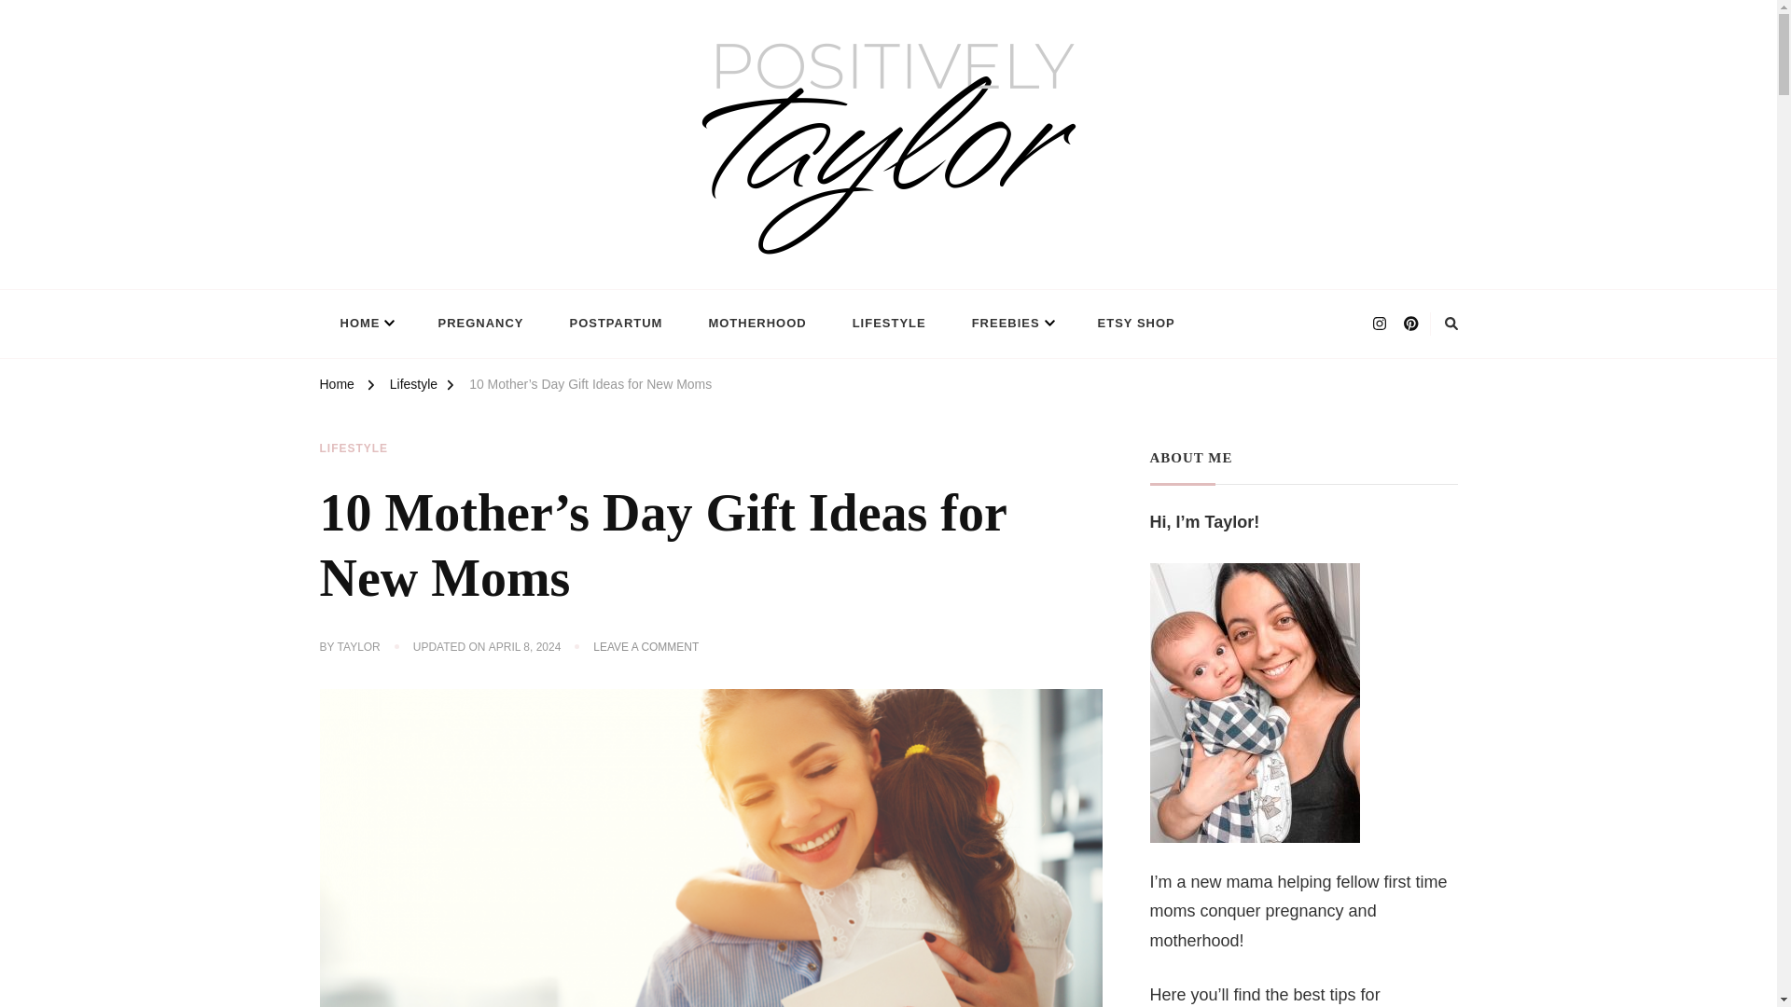 The image size is (1791, 1007). Describe the element at coordinates (1136, 323) in the screenshot. I see `ETSY SHOP` at that location.